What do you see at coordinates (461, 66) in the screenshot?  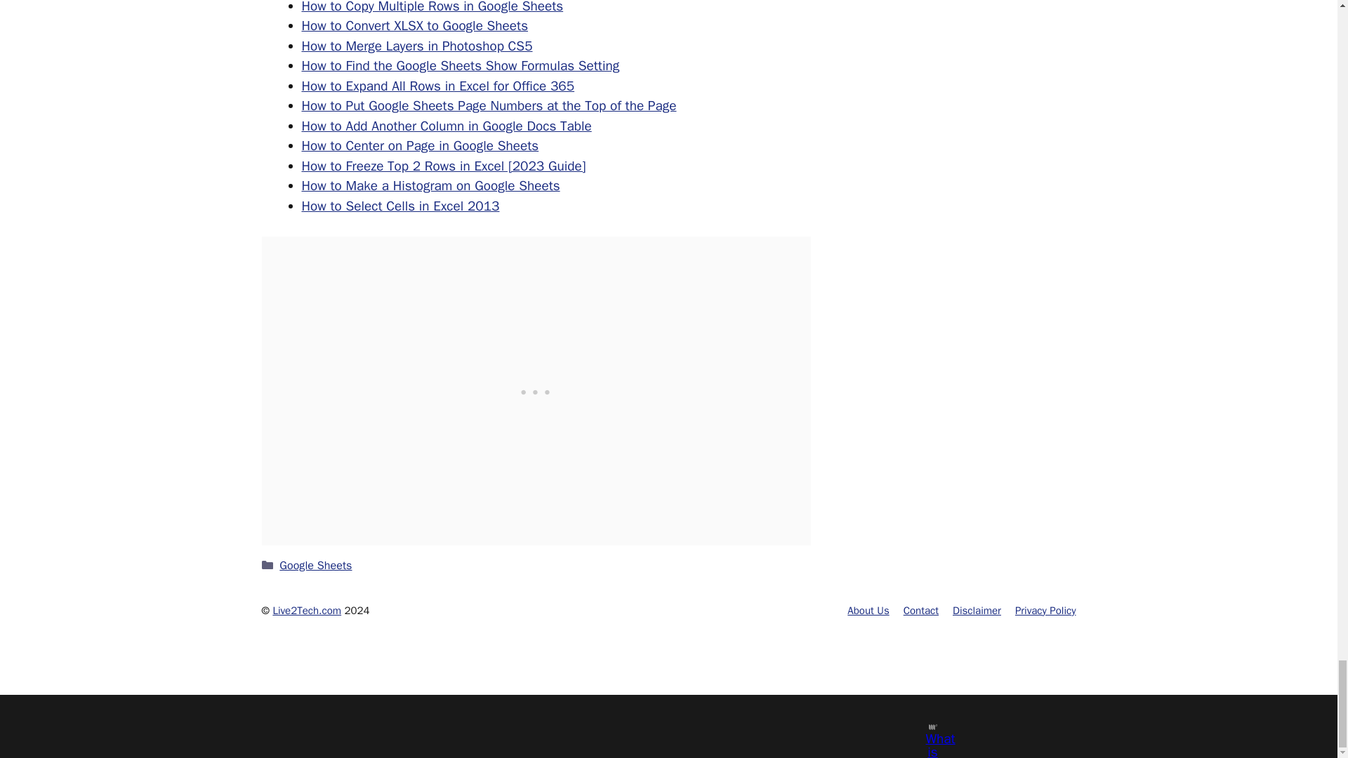 I see `How to Find the Google Sheets Show Formulas Setting` at bounding box center [461, 66].